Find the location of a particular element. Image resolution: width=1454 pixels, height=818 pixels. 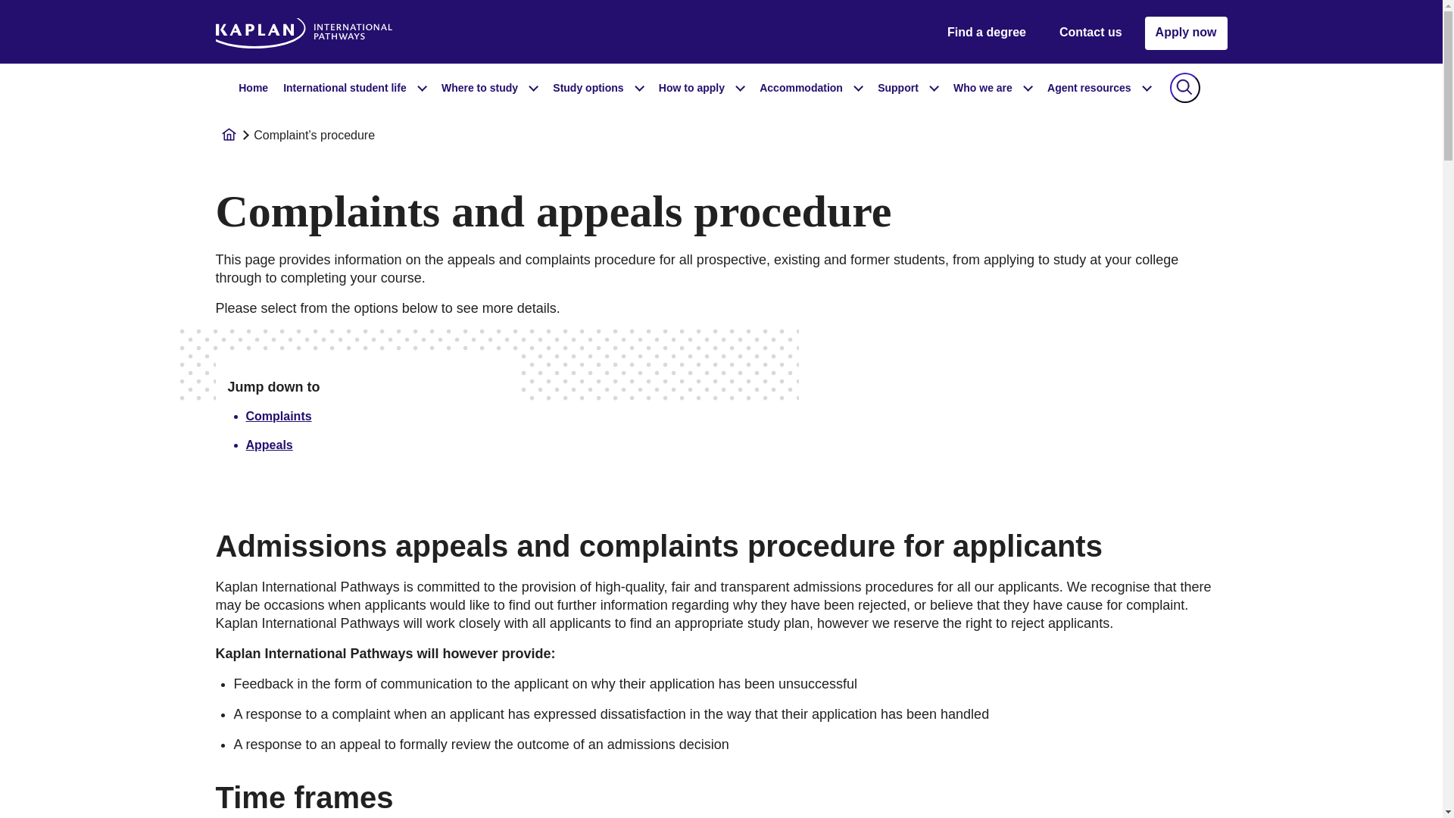

Contact us is located at coordinates (1090, 33).